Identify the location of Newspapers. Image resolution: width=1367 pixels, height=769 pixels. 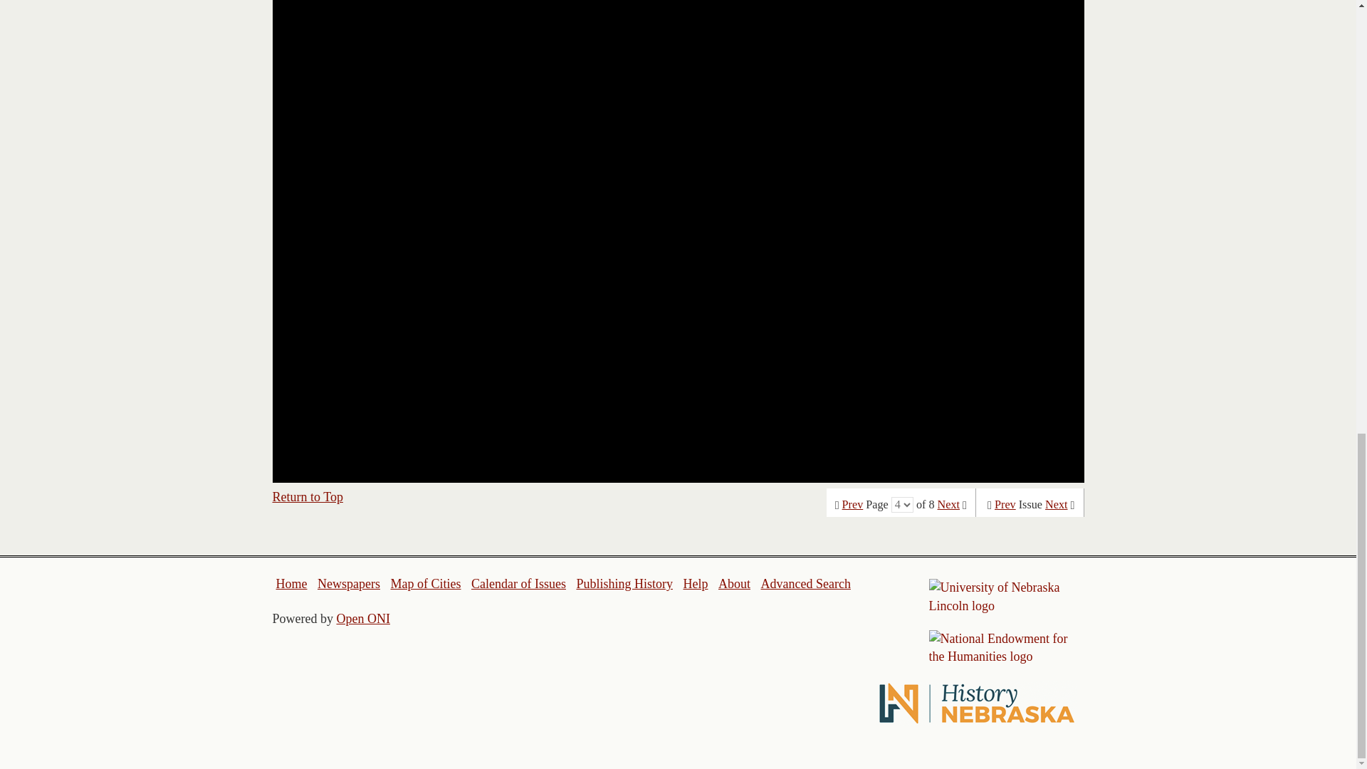
(348, 584).